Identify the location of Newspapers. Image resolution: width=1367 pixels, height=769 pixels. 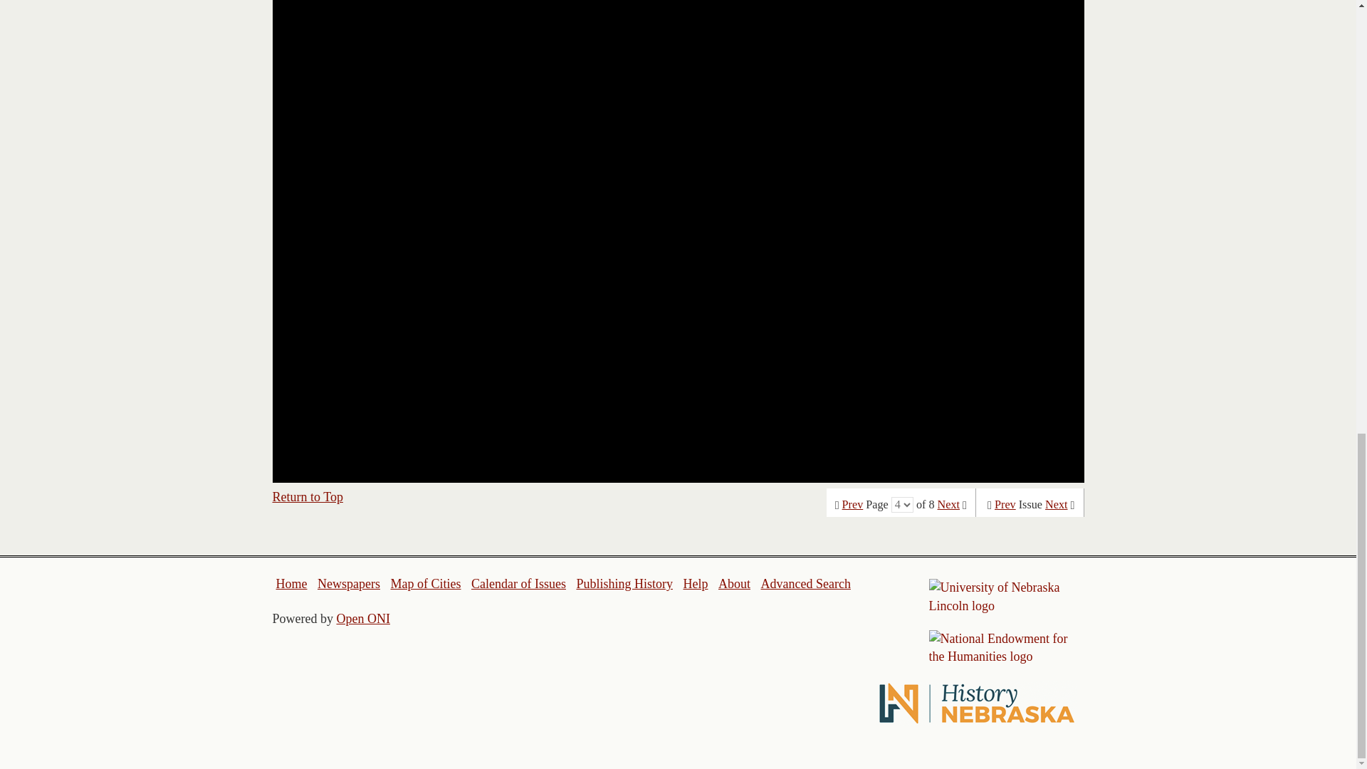
(348, 584).